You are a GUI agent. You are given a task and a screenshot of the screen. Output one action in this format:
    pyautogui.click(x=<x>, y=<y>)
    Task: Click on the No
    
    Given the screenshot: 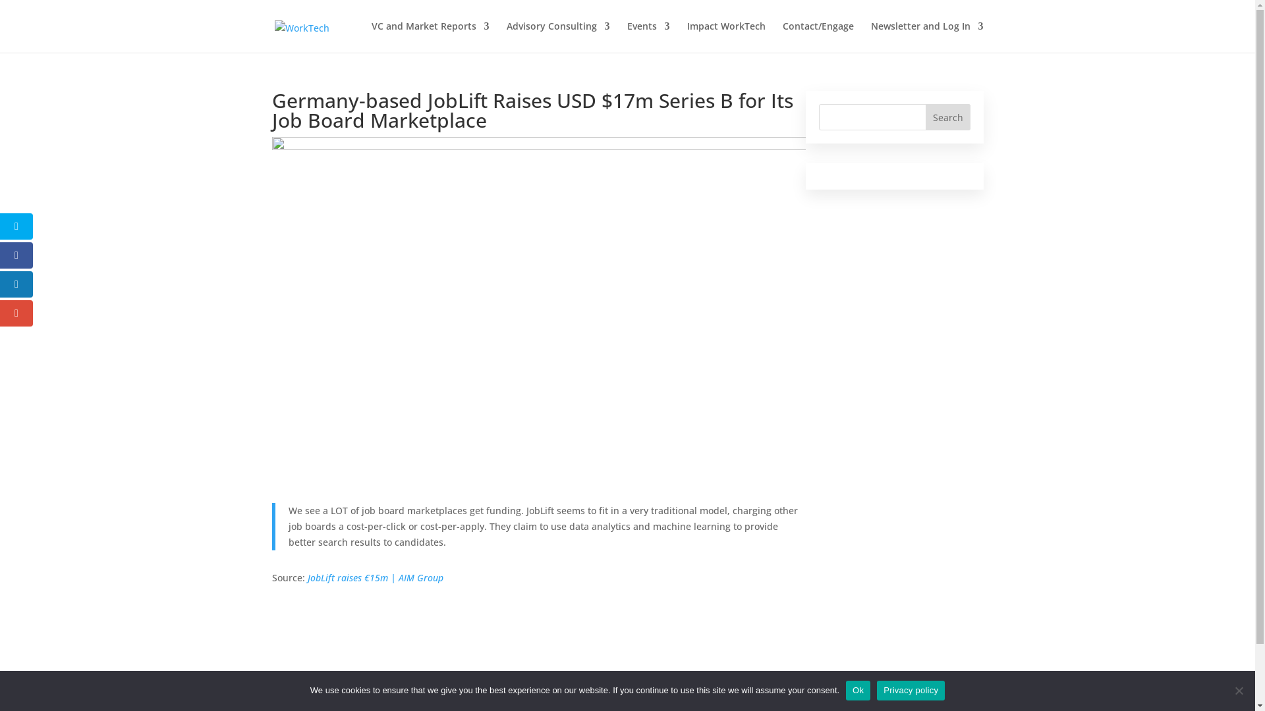 What is the action you would take?
    pyautogui.click(x=1239, y=691)
    